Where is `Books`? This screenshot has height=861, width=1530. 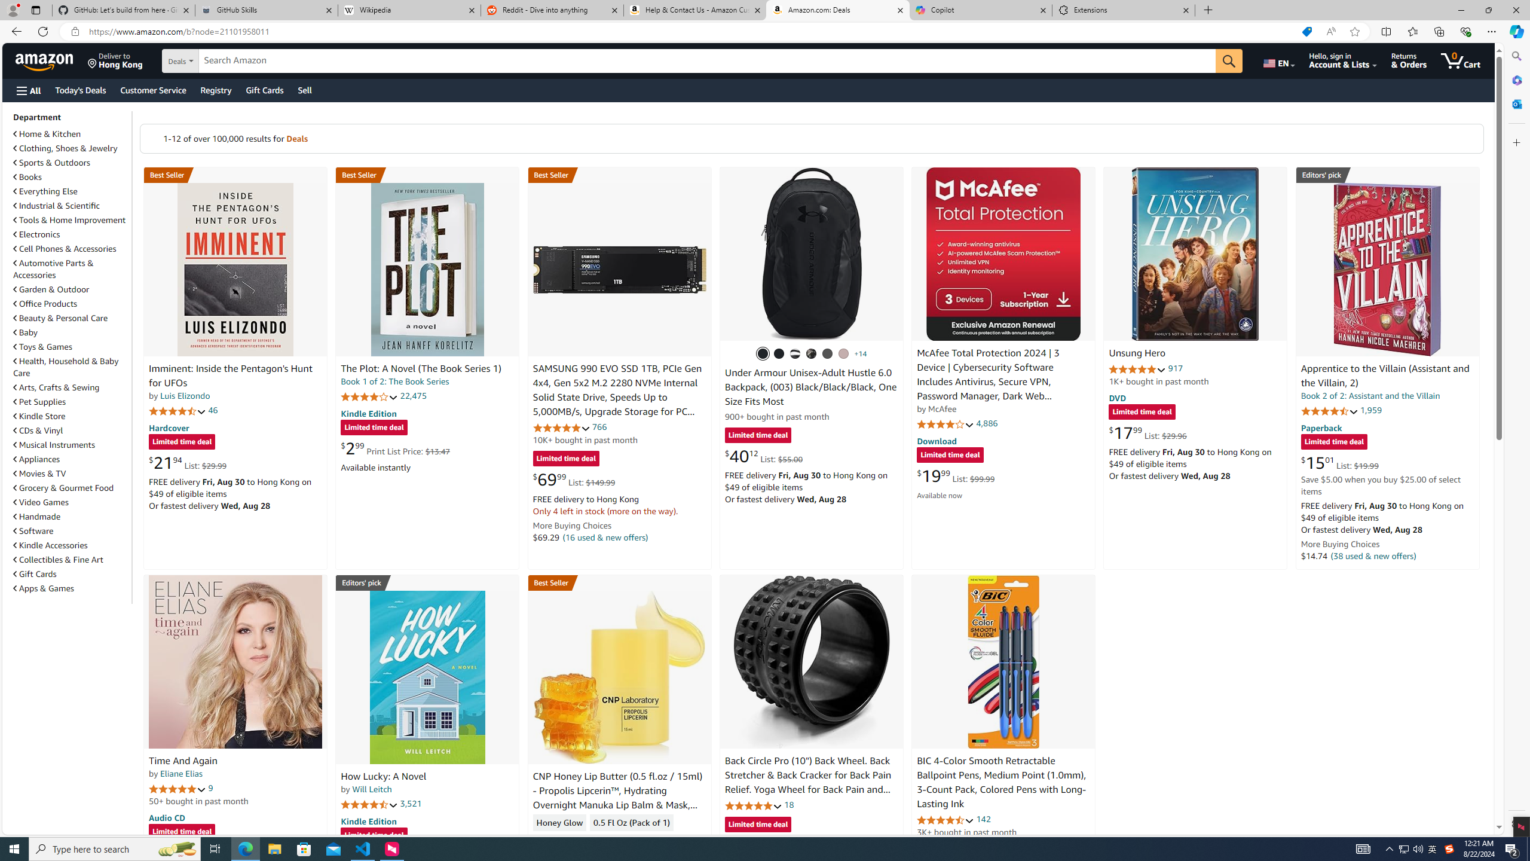
Books is located at coordinates (71, 177).